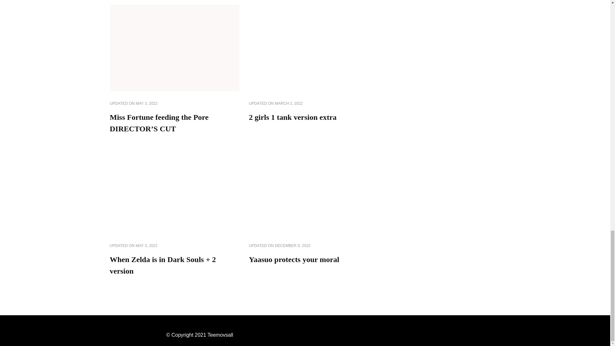 The image size is (615, 346). What do you see at coordinates (293, 246) in the screenshot?
I see `DECEMBER 9, 2022` at bounding box center [293, 246].